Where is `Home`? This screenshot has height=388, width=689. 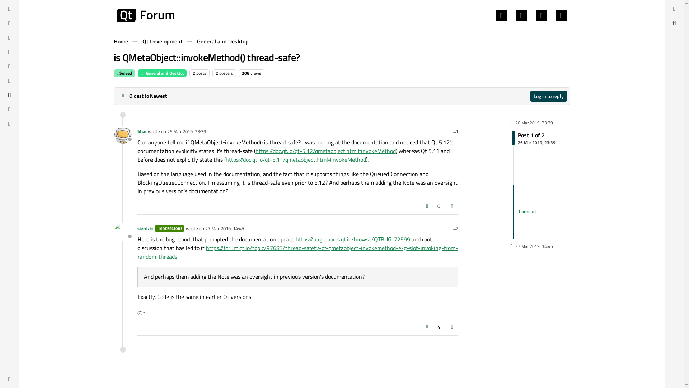
Home is located at coordinates (121, 41).